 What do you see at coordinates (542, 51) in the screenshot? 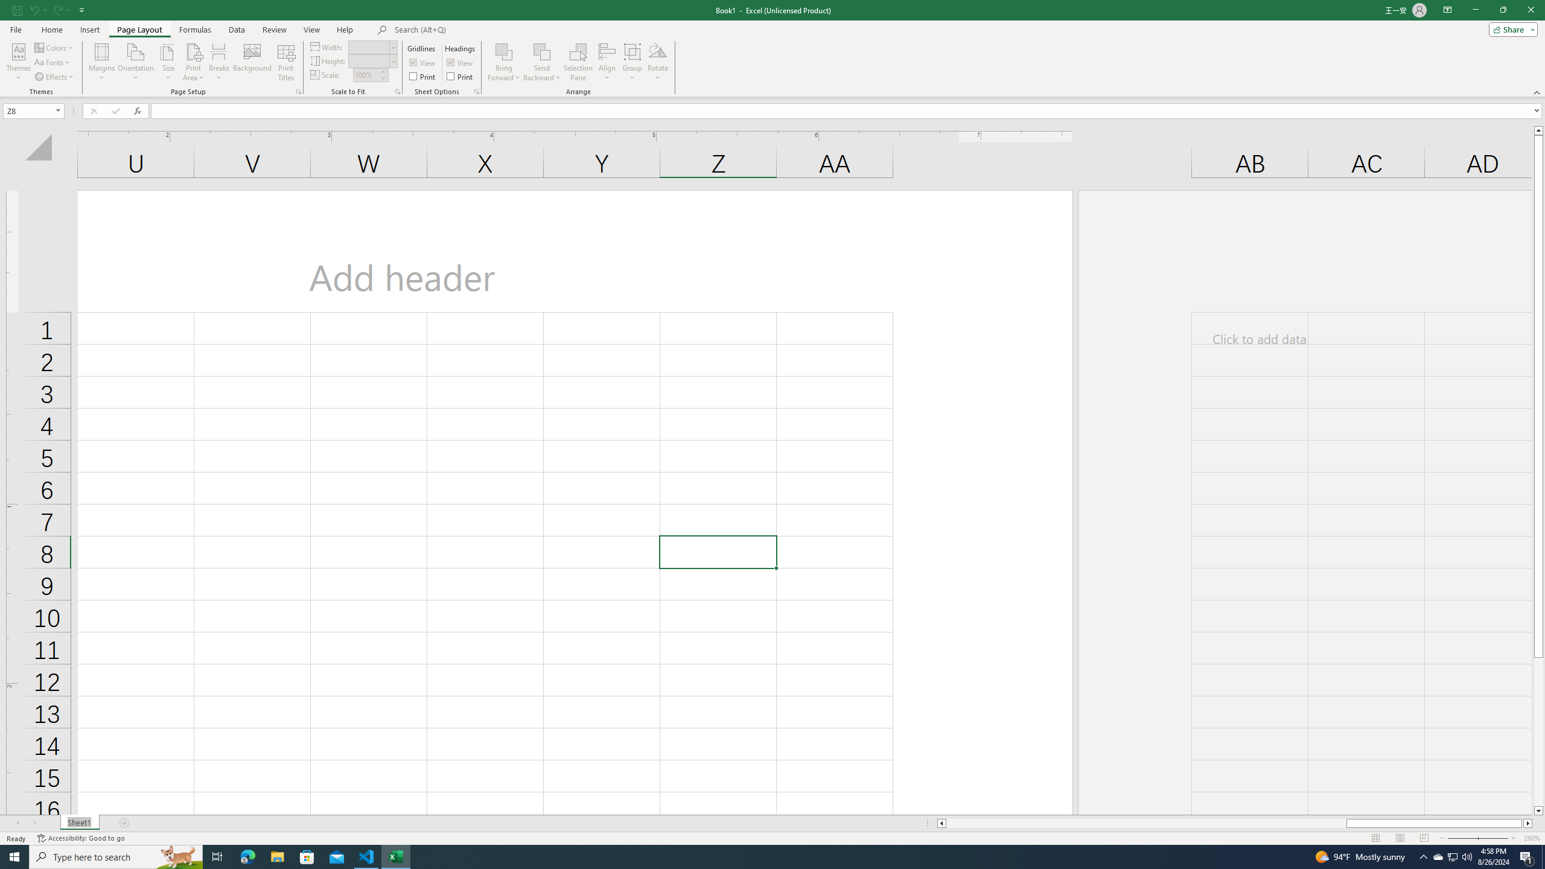
I see `Send Backward` at bounding box center [542, 51].